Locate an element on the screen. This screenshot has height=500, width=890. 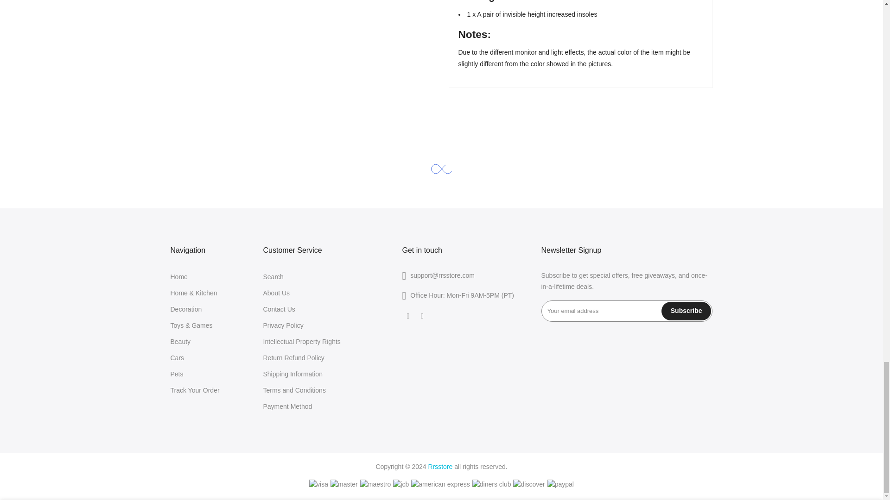
Track Your Order is located at coordinates (195, 390).